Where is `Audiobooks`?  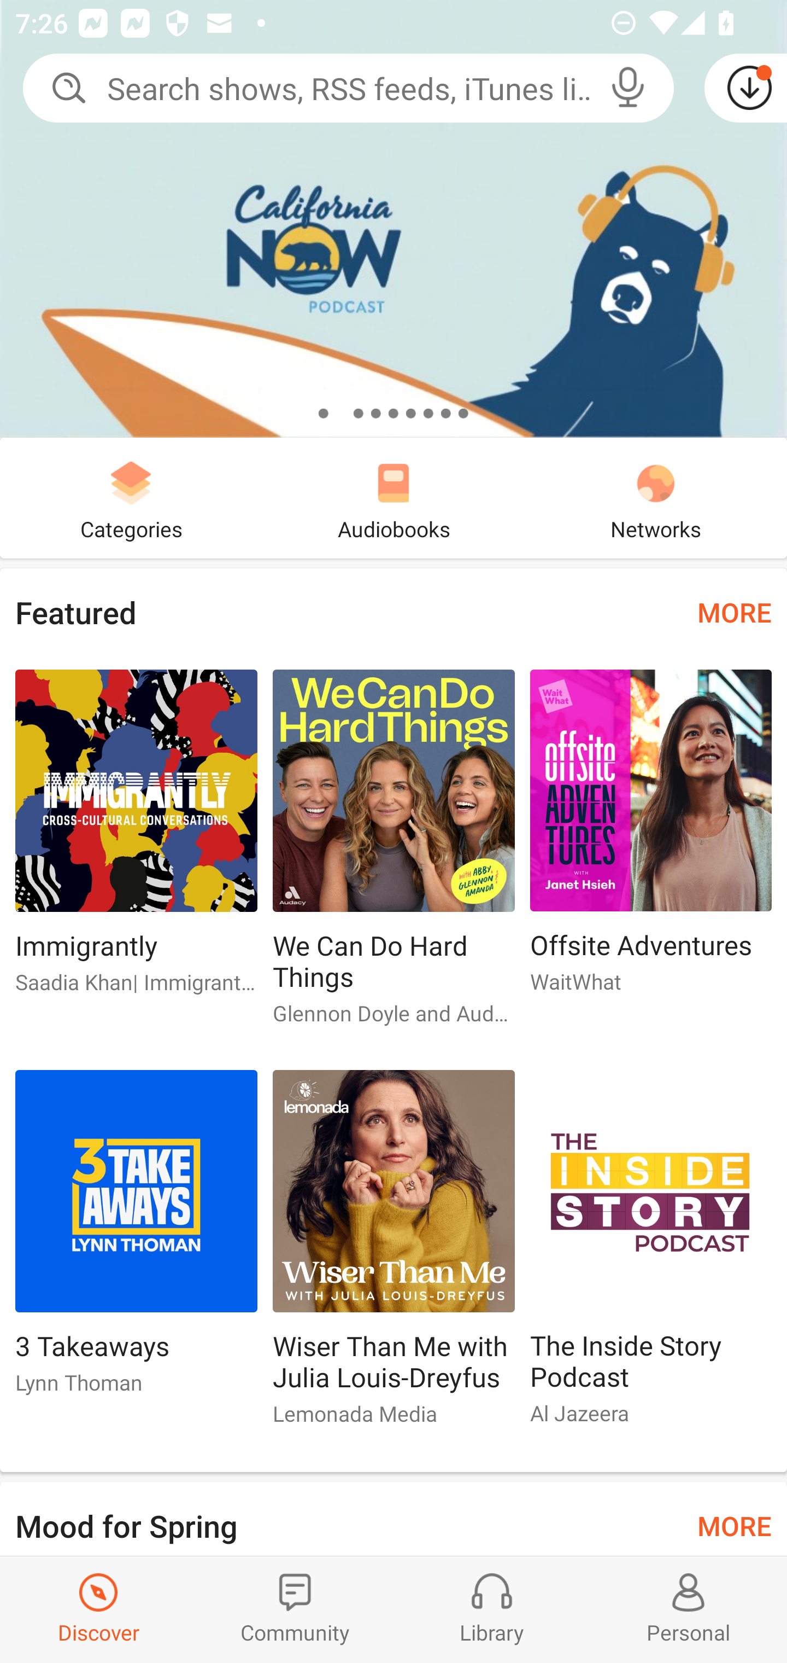 Audiobooks is located at coordinates (393, 498).